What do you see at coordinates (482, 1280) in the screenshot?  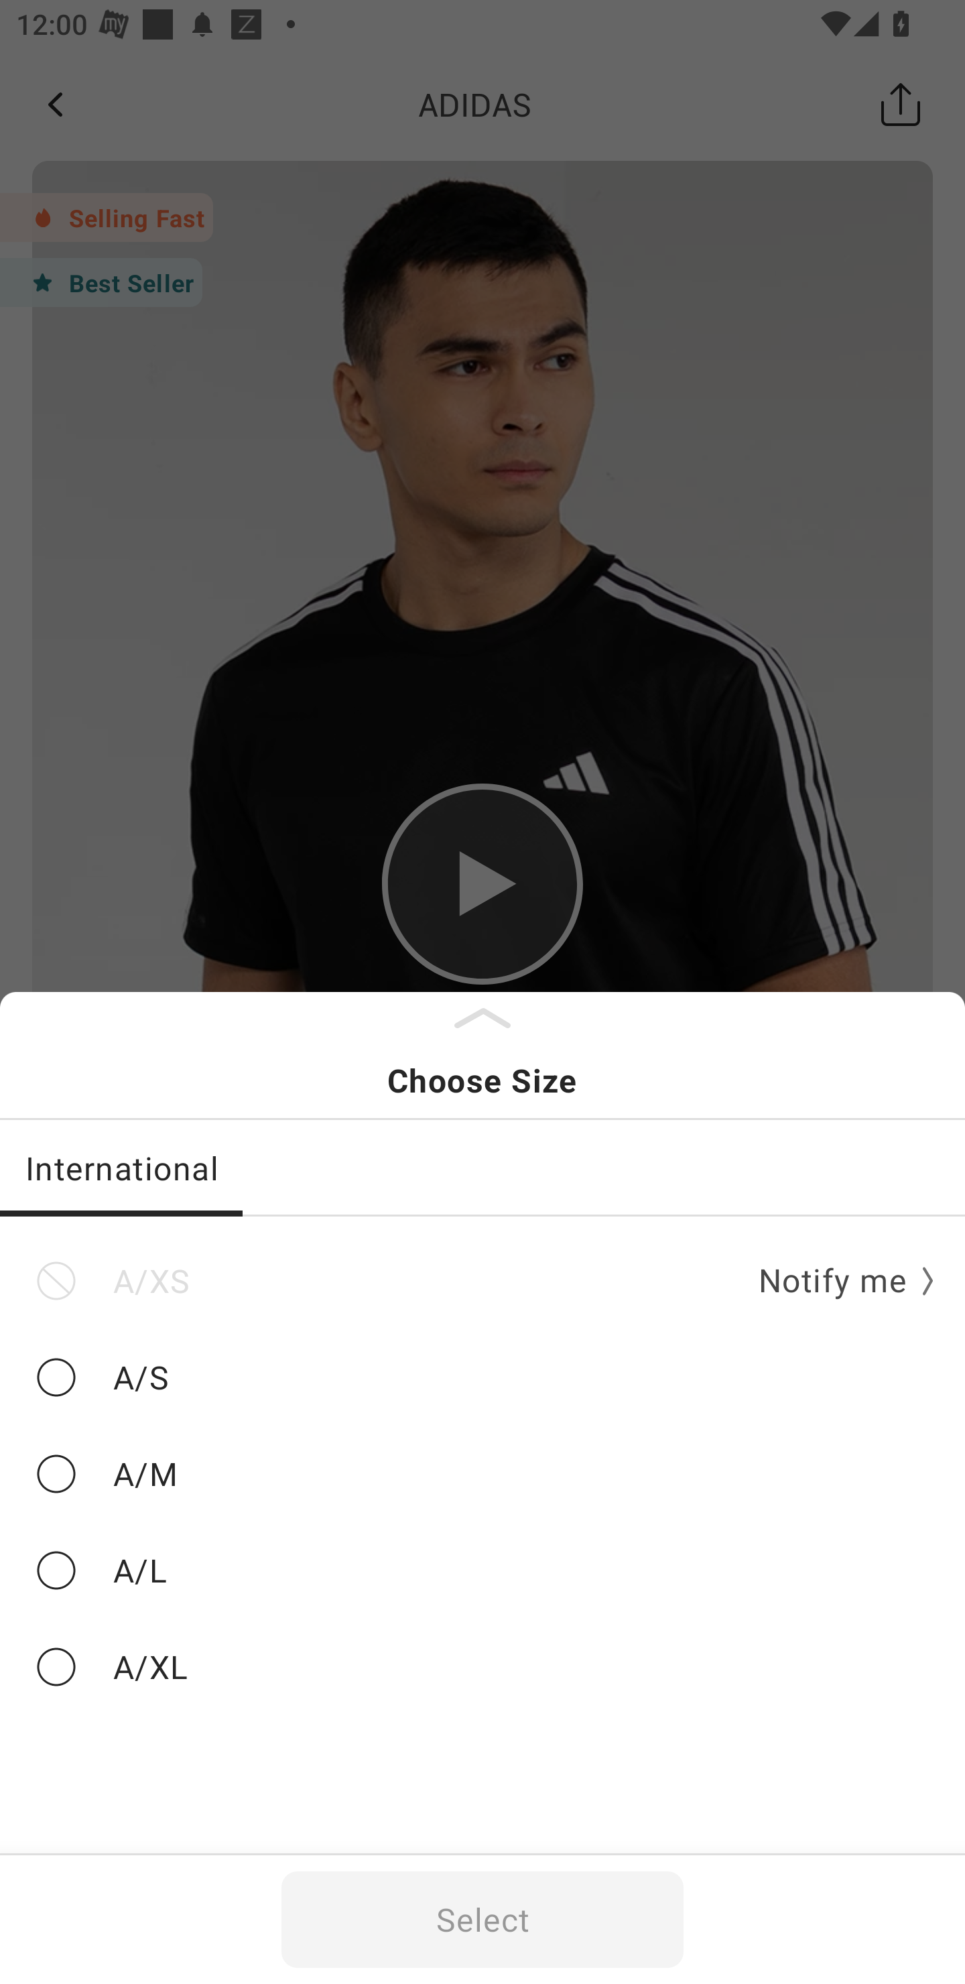 I see `A/XS Notify me` at bounding box center [482, 1280].